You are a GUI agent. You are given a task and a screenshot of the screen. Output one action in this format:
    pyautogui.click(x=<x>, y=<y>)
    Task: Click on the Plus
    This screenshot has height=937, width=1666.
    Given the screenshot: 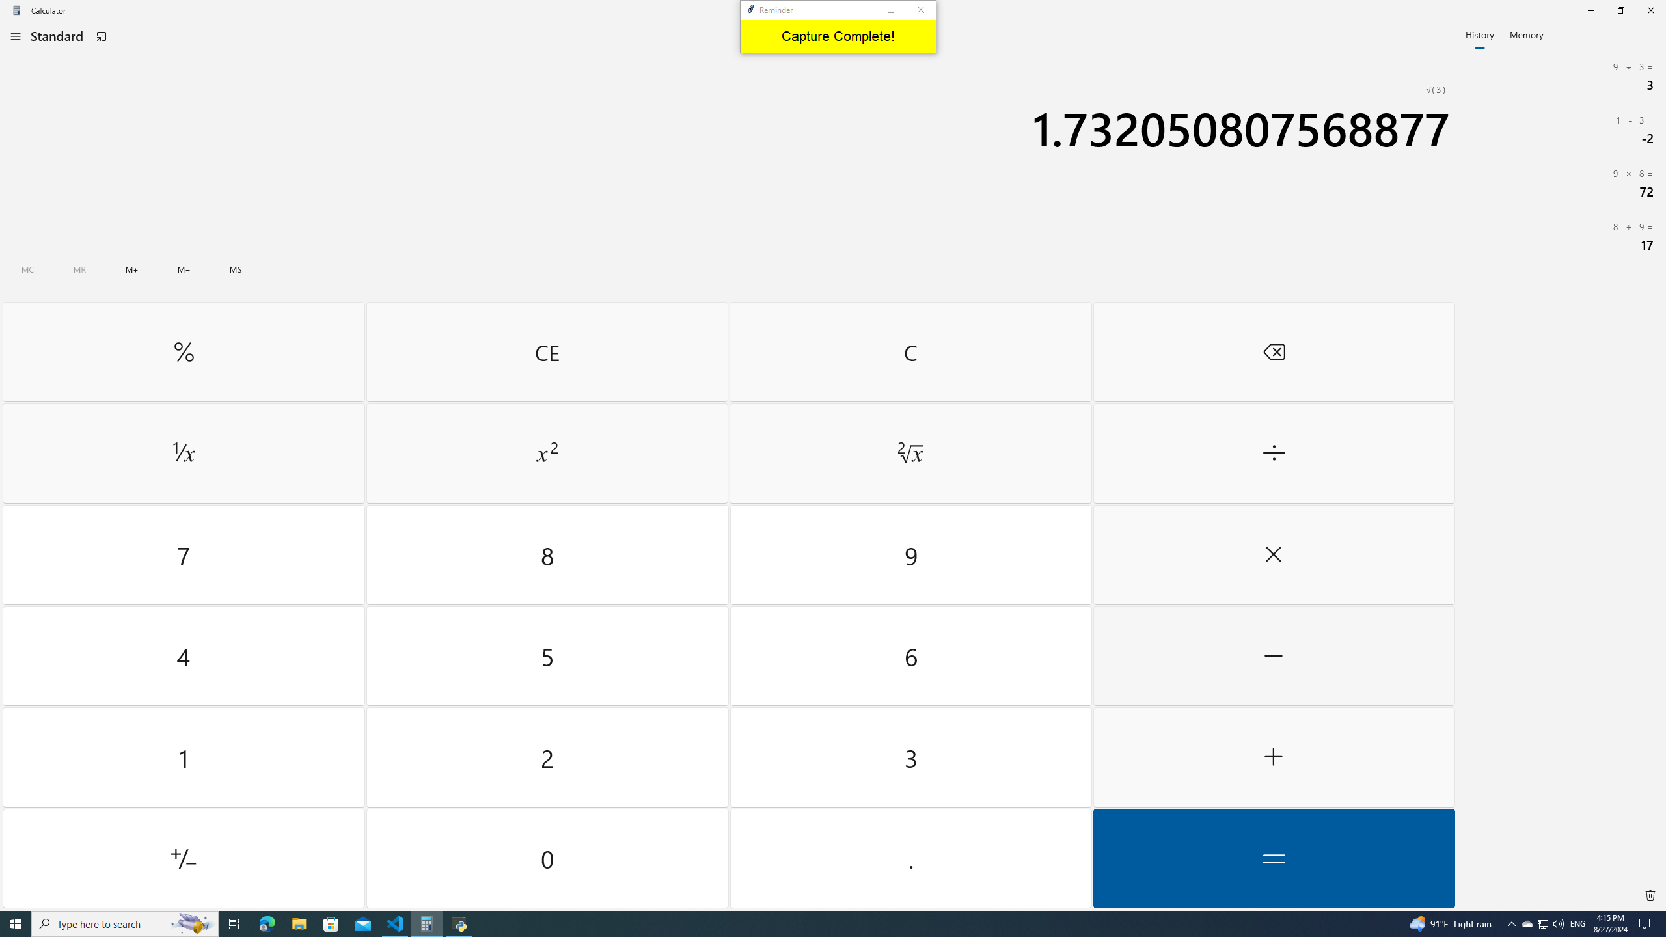 What is the action you would take?
    pyautogui.click(x=1273, y=757)
    